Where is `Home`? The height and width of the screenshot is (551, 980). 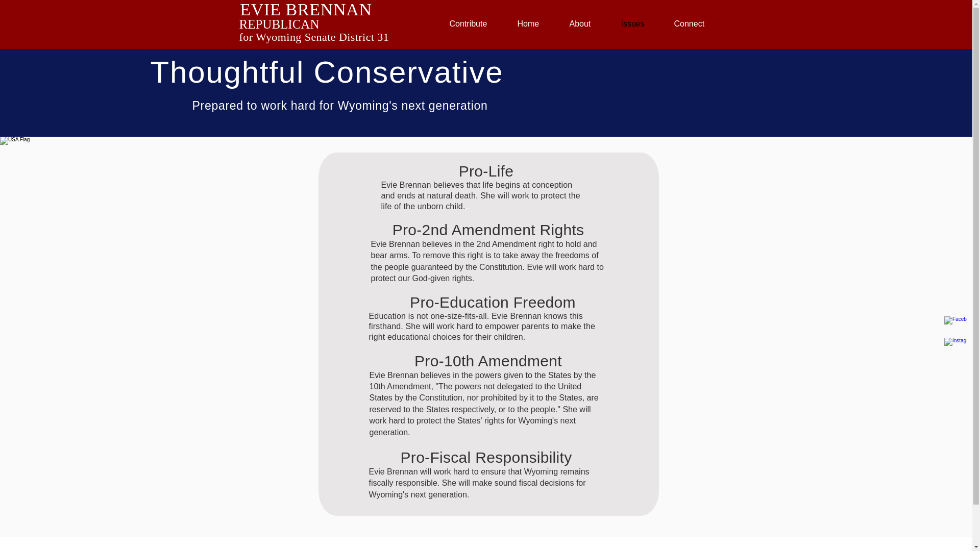 Home is located at coordinates (535, 23).